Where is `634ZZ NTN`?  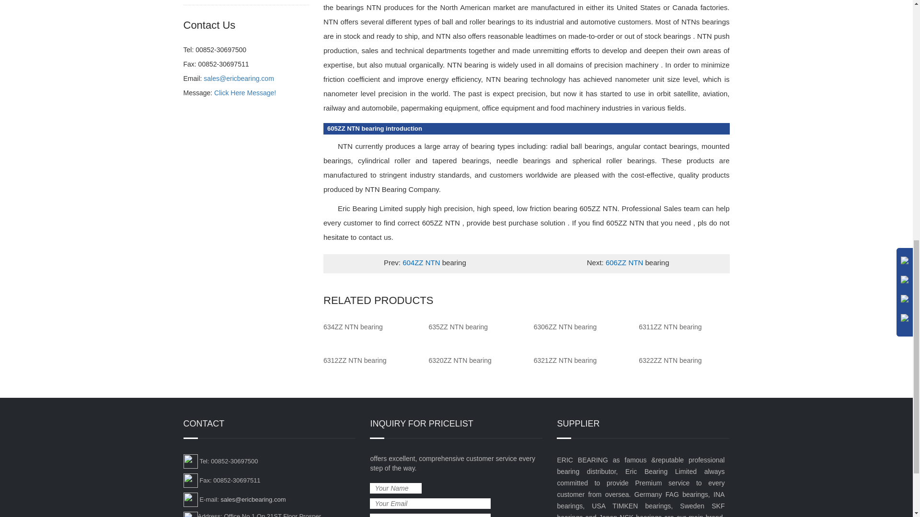
634ZZ NTN is located at coordinates (353, 327).